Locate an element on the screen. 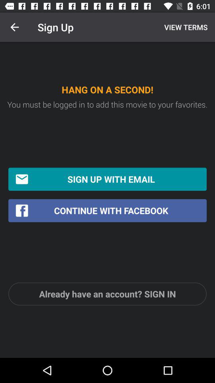  open the icon next to sign up icon is located at coordinates (14, 27).